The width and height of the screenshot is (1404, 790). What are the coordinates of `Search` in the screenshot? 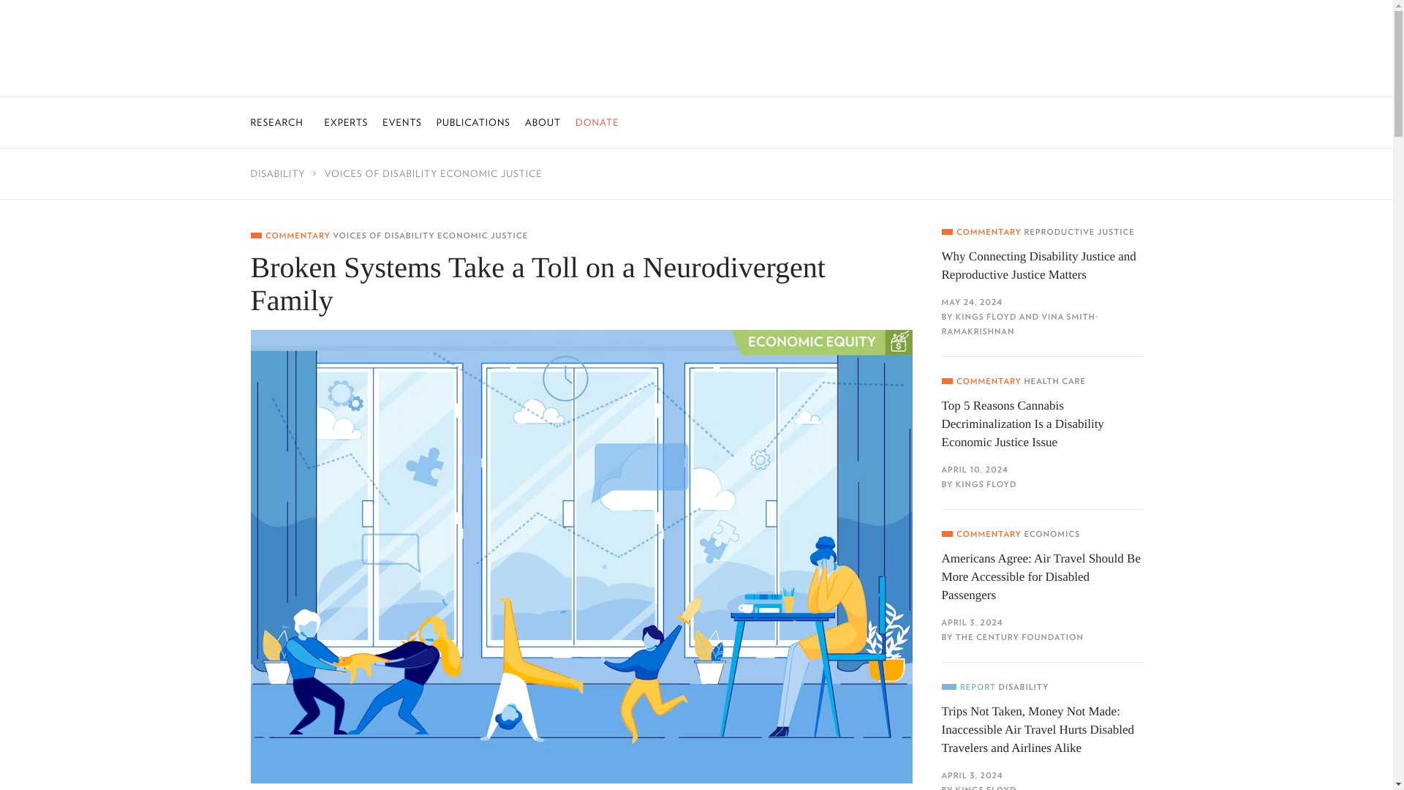 It's located at (20, 7).